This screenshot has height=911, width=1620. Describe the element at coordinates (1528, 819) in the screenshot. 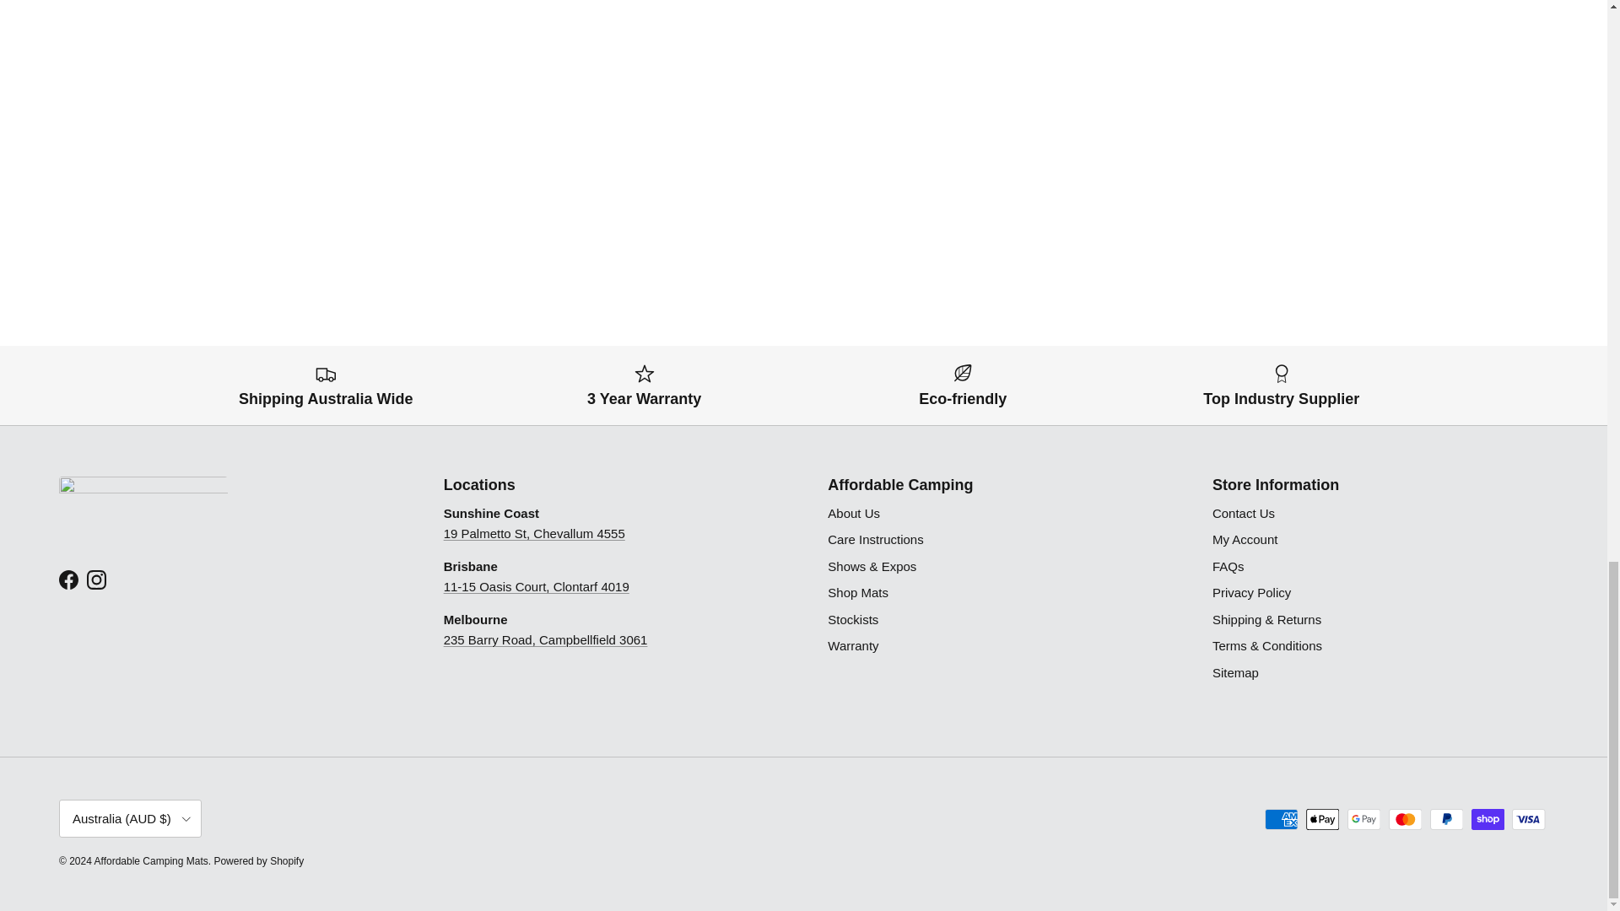

I see `Visa` at that location.